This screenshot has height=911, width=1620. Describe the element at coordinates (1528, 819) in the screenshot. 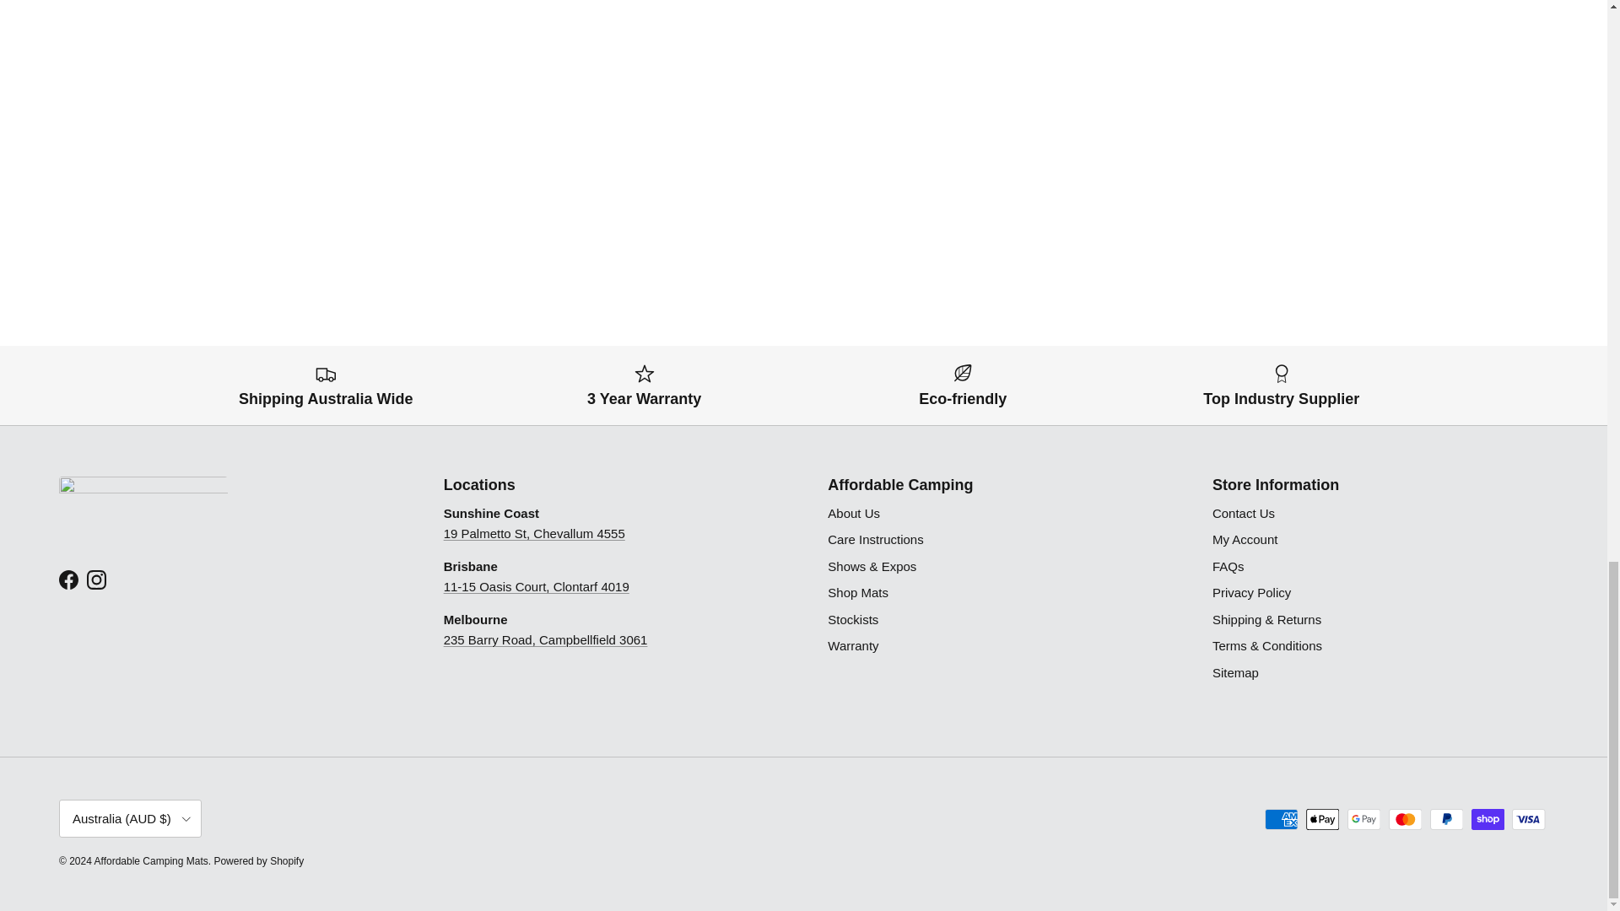

I see `Visa` at that location.